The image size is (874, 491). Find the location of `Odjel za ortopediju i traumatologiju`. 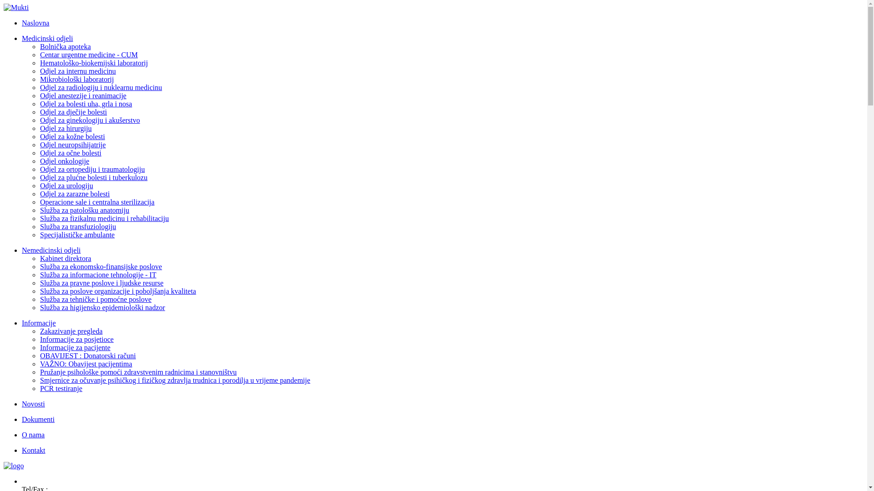

Odjel za ortopediju i traumatologiju is located at coordinates (92, 169).